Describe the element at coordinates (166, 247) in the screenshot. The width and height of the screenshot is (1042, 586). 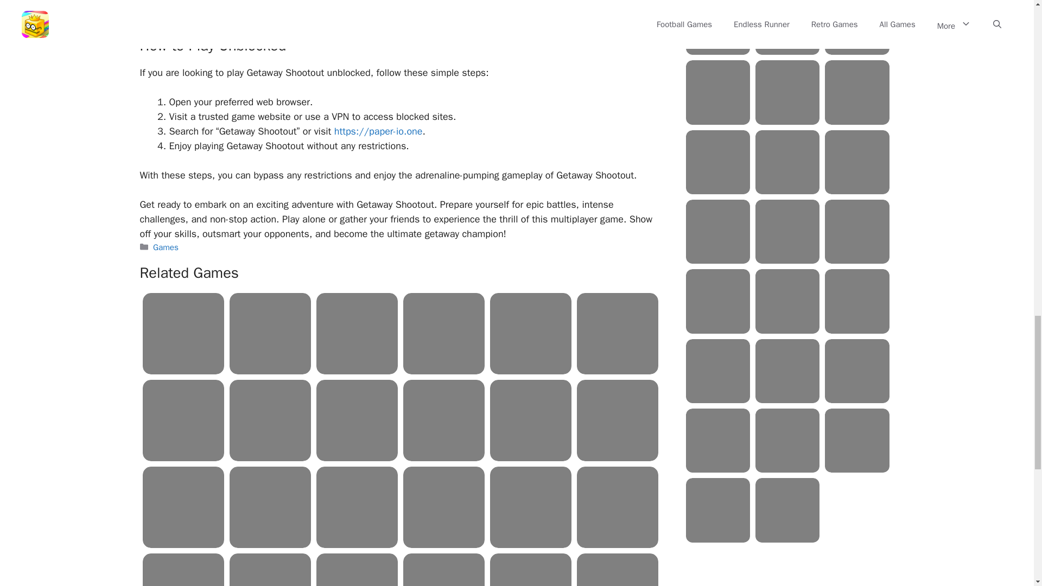
I see `Games` at that location.